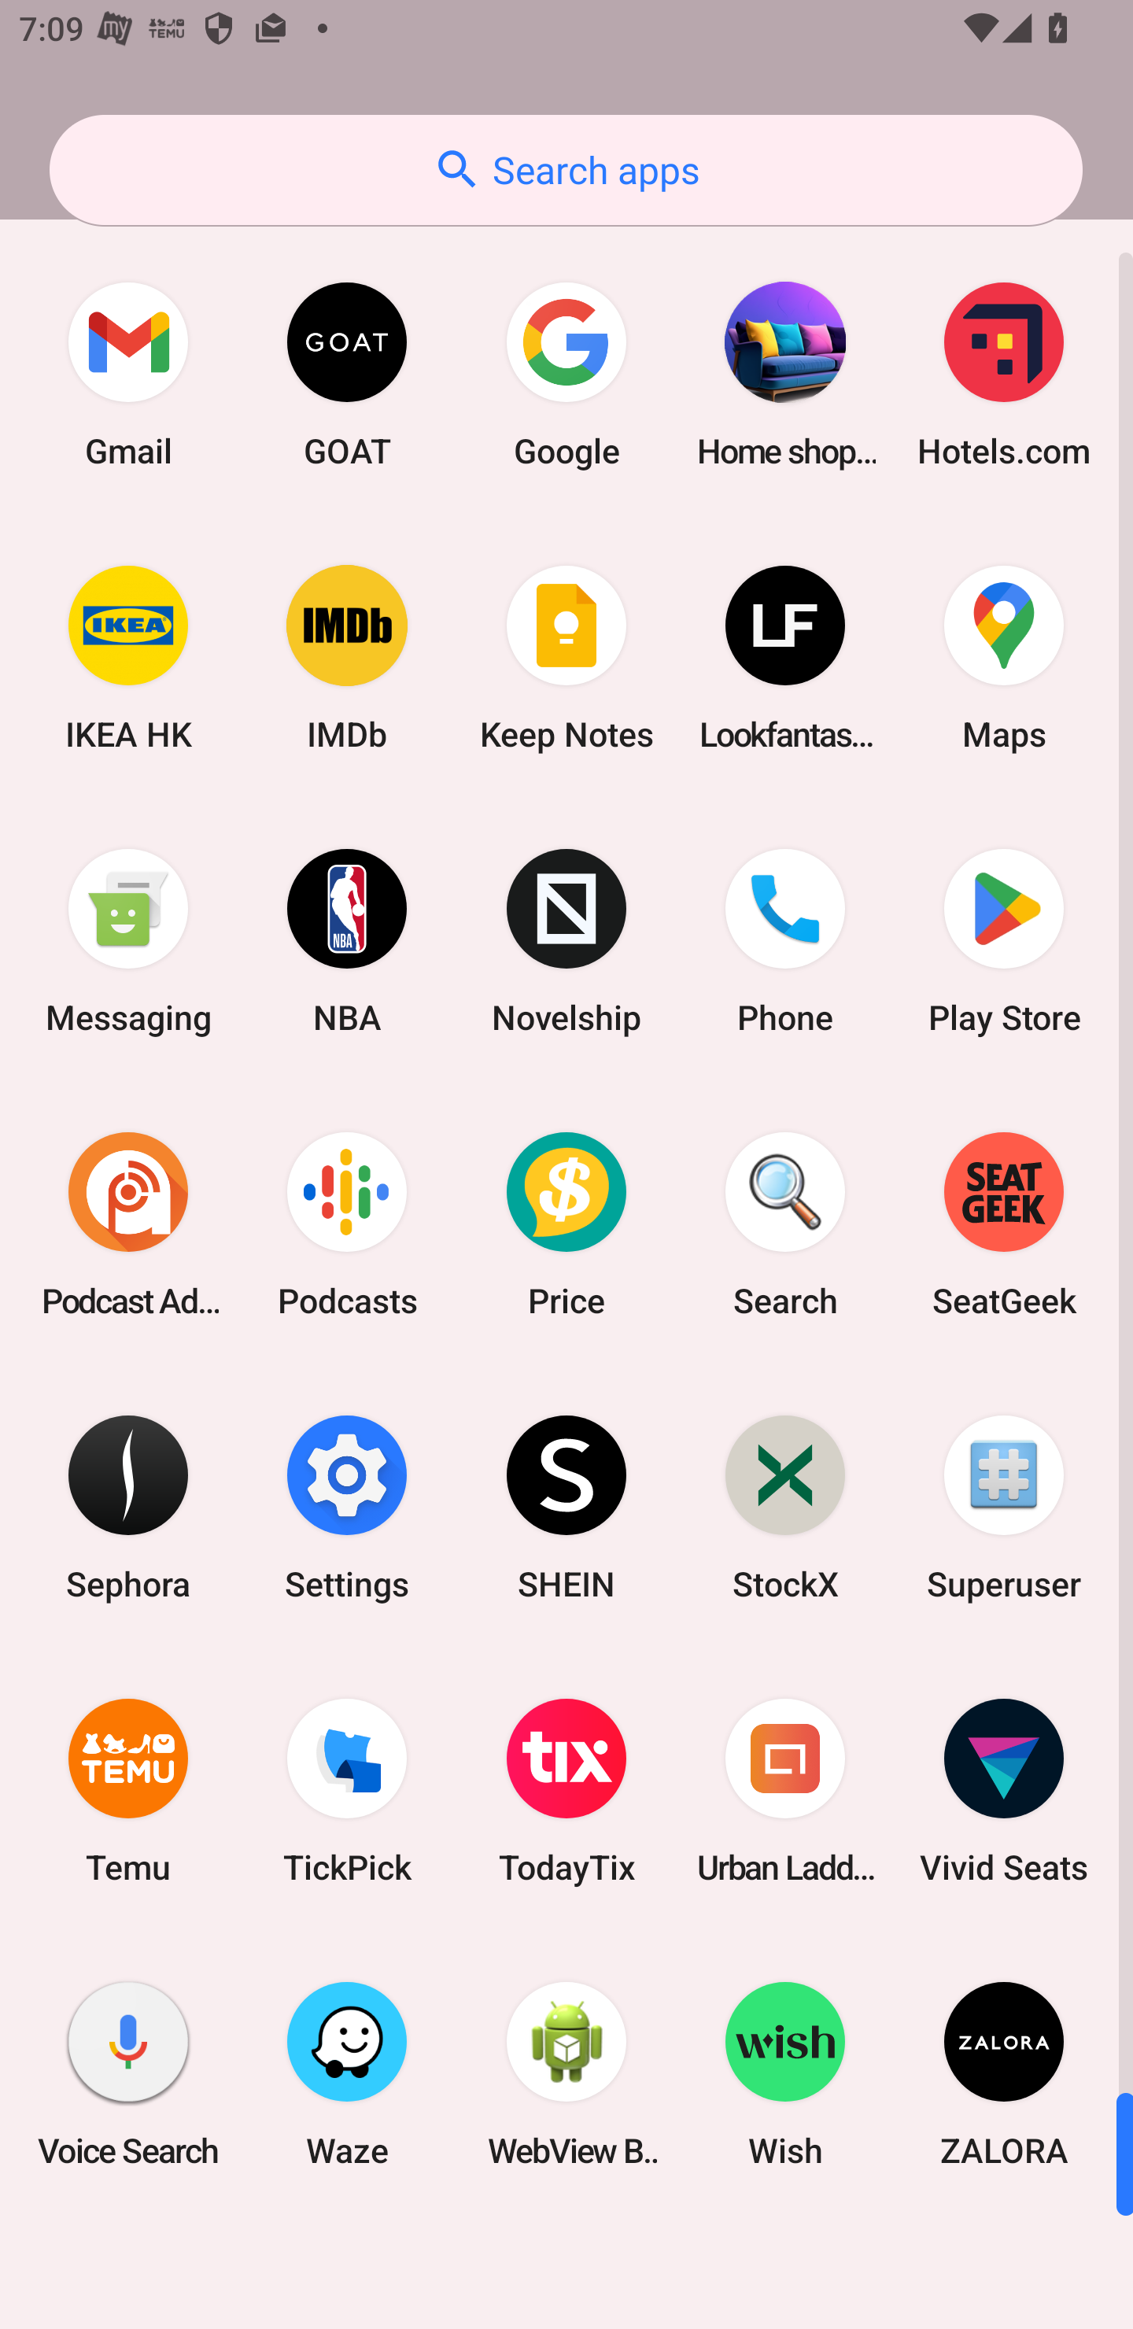  I want to click on Waze, so click(347, 2073).